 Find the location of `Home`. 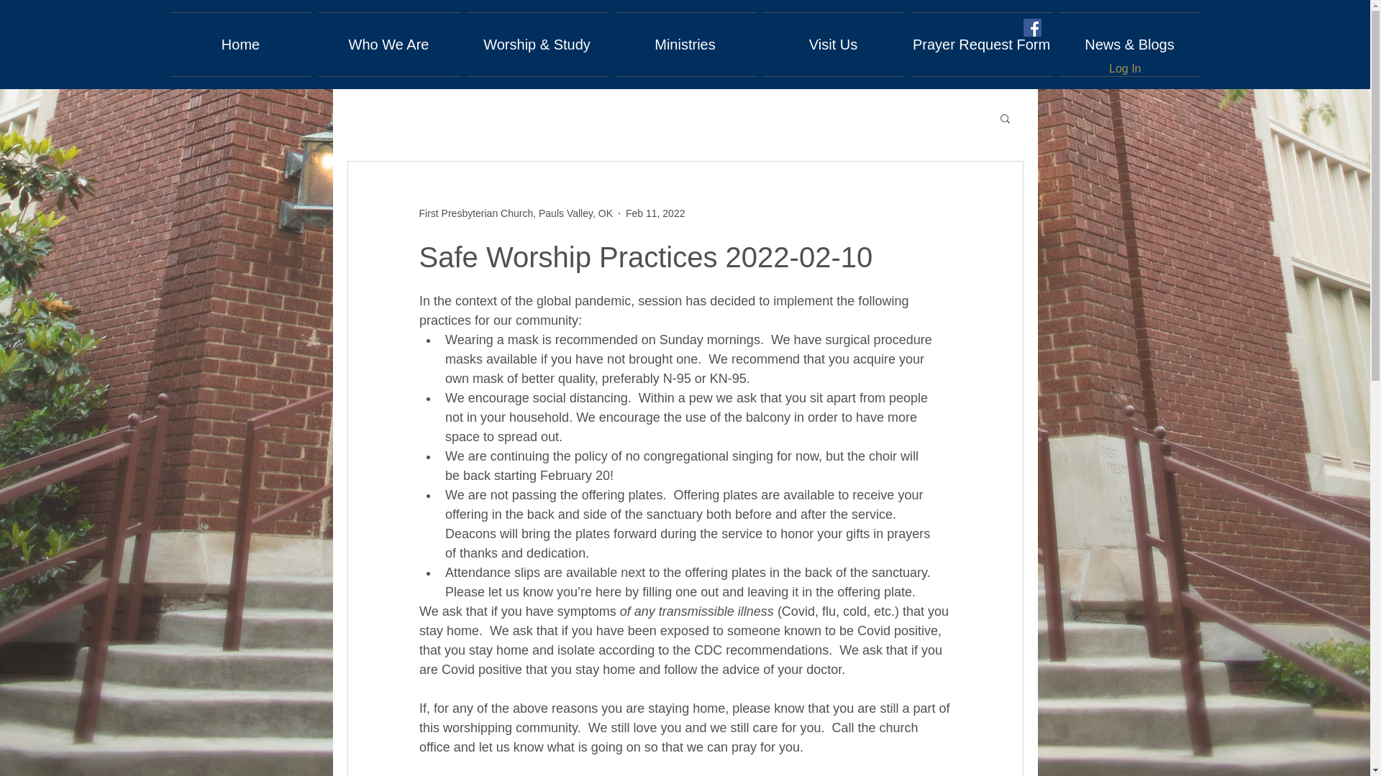

Home is located at coordinates (240, 45).